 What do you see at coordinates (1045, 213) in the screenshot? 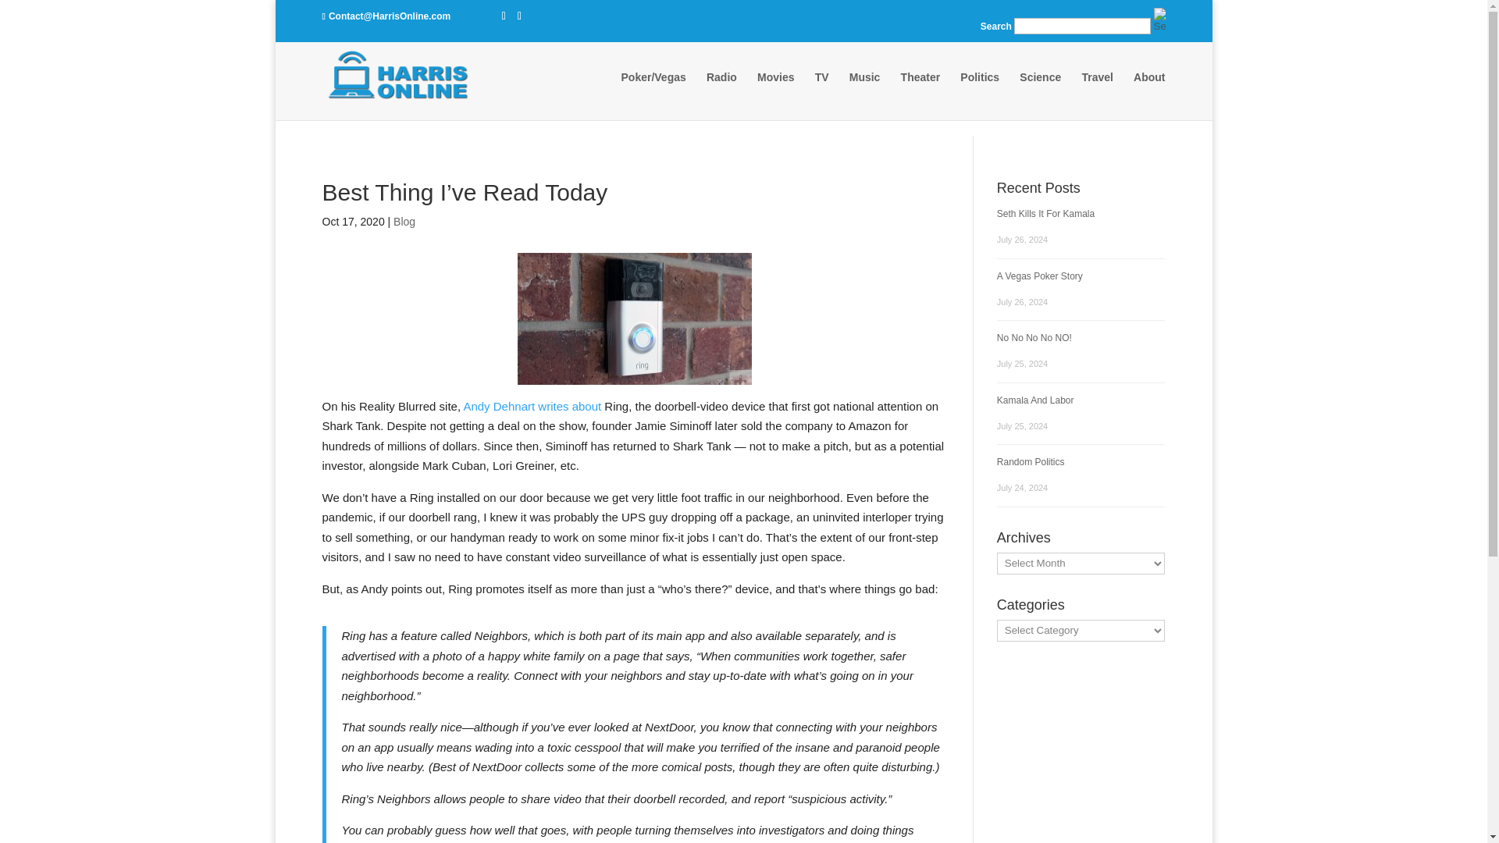
I see `Seth Kills It For Kamala` at bounding box center [1045, 213].